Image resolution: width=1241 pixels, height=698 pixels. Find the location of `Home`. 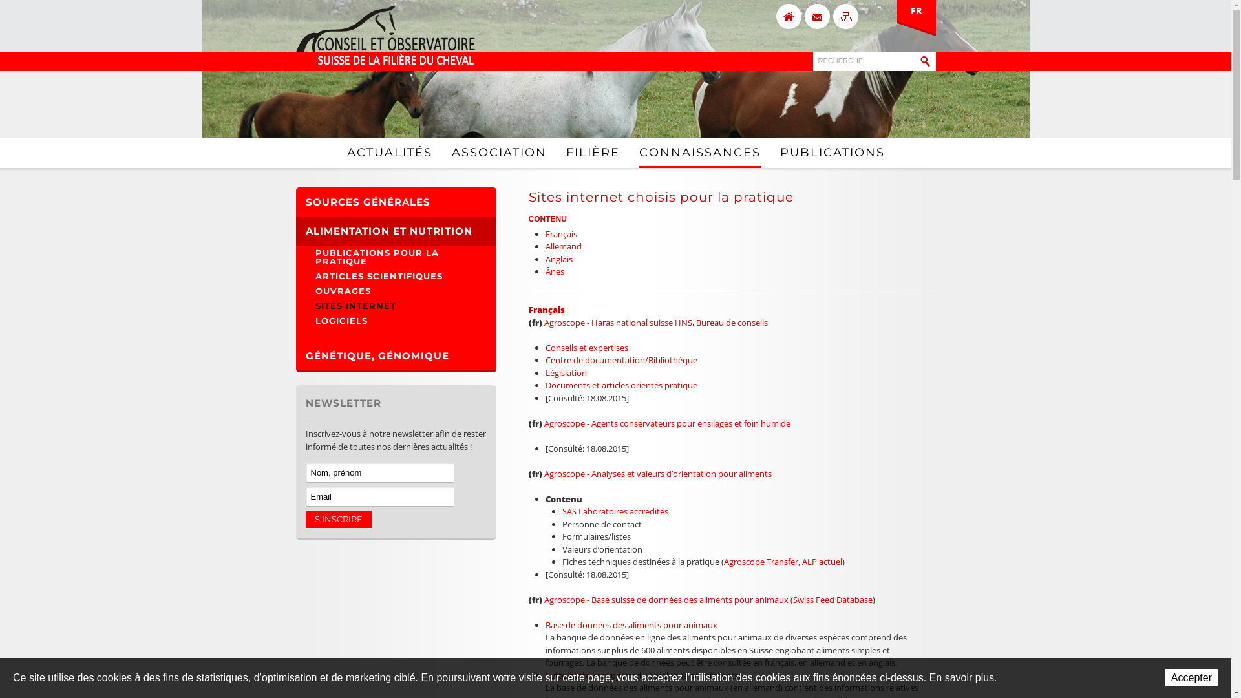

Home is located at coordinates (789, 17).